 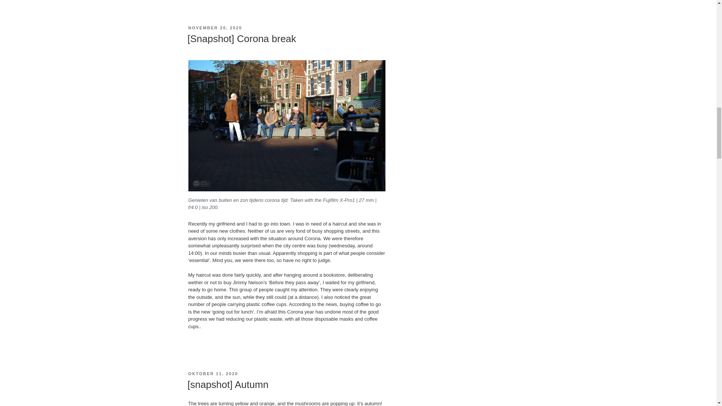 What do you see at coordinates (213, 374) in the screenshot?
I see `OKTOBER 11, 2020` at bounding box center [213, 374].